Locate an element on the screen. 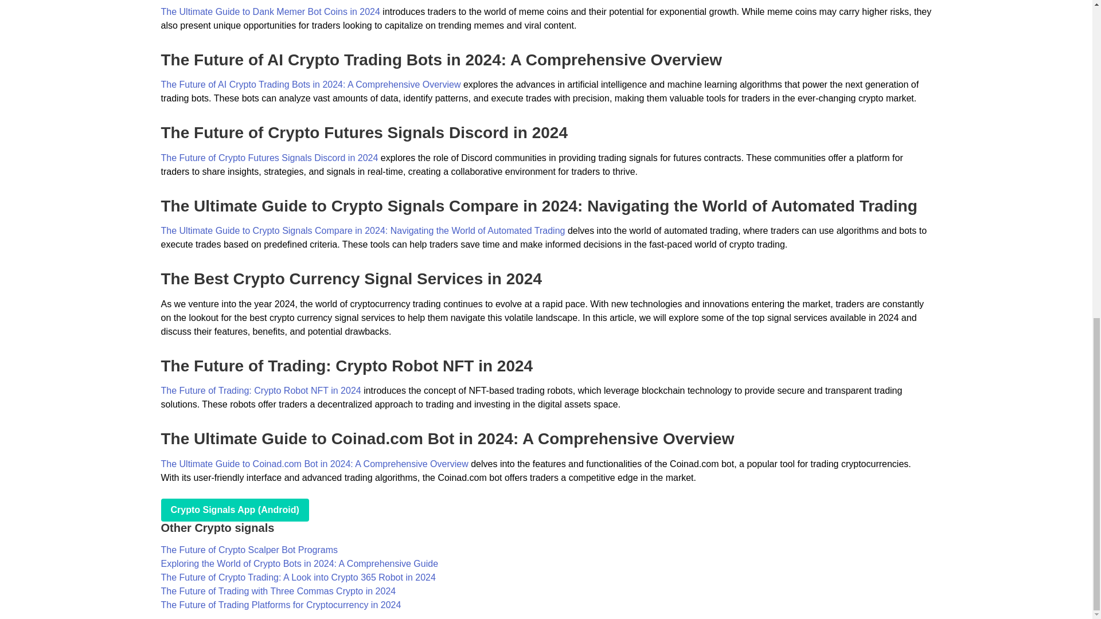  play is located at coordinates (234, 510).